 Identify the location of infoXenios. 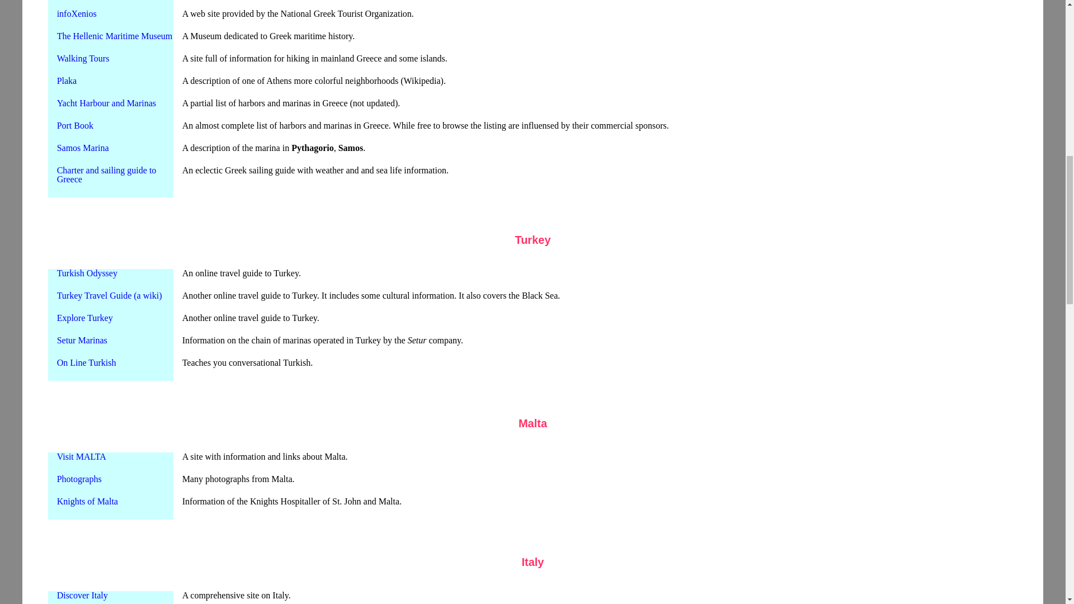
(76, 13).